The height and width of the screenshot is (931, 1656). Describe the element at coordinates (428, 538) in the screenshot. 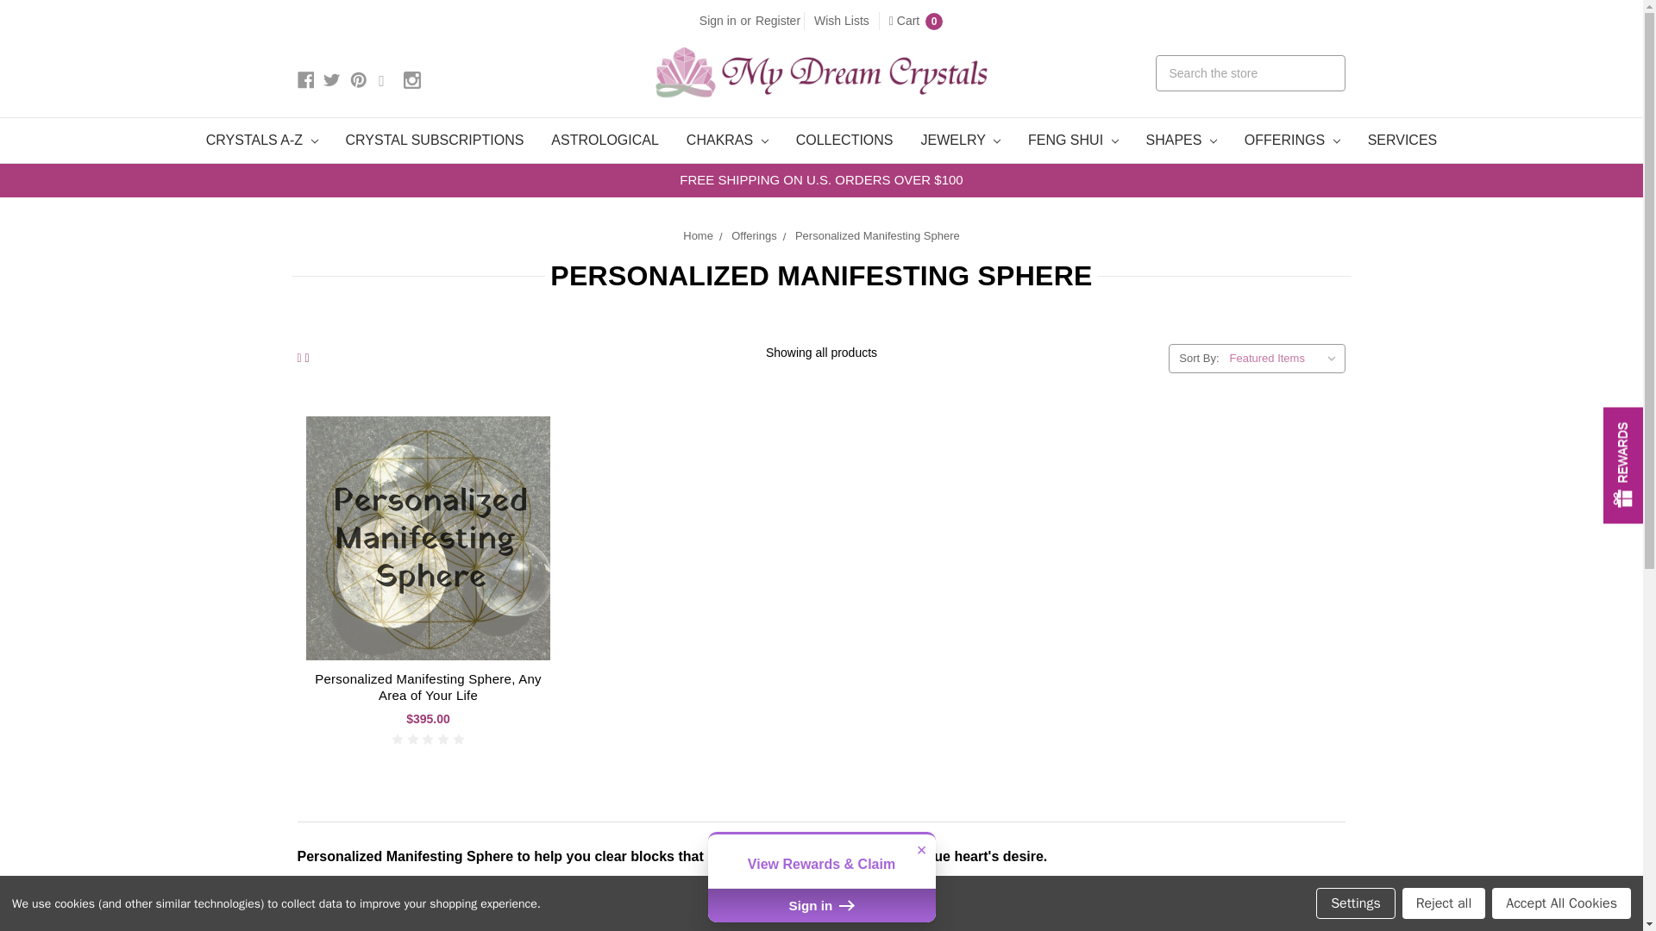

I see `Personalized Manifesting Sphere` at that location.